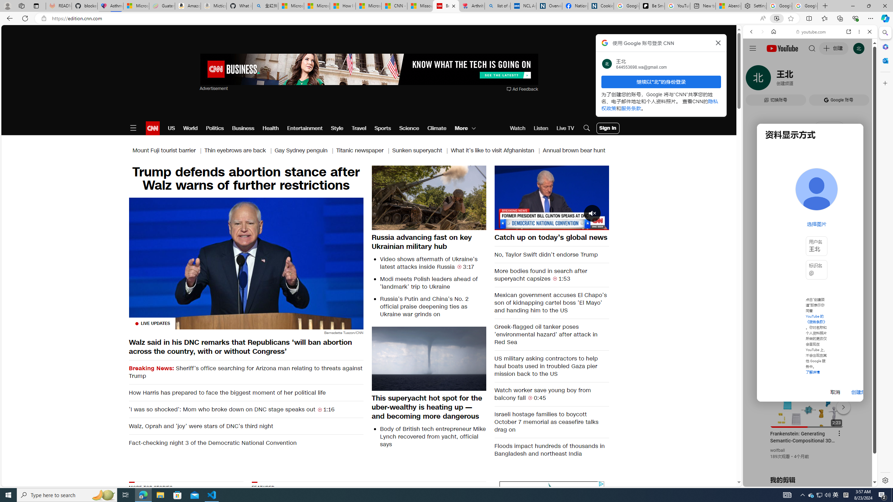  Describe the element at coordinates (240, 151) in the screenshot. I see `Thin eyebrows are back |` at that location.